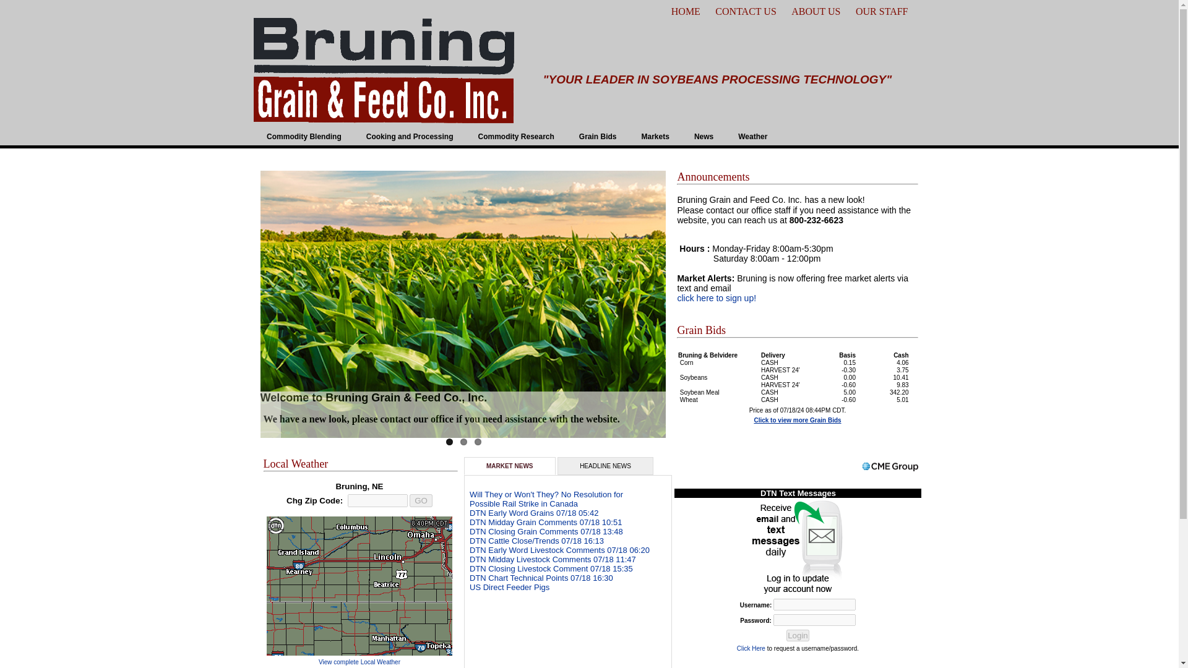  Describe the element at coordinates (410, 136) in the screenshot. I see `Cooking and Processing` at that location.